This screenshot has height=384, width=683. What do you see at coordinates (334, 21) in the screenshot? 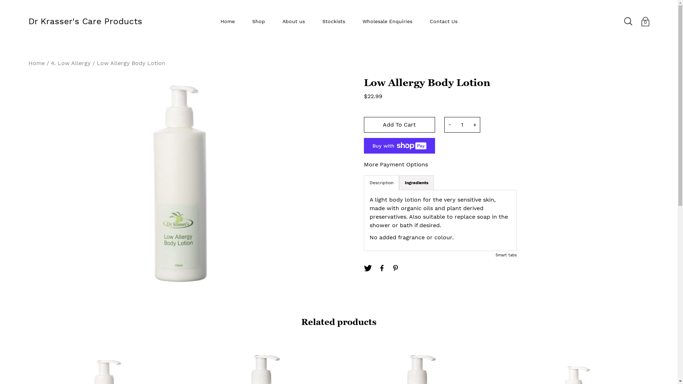
I see `Stockists` at bounding box center [334, 21].